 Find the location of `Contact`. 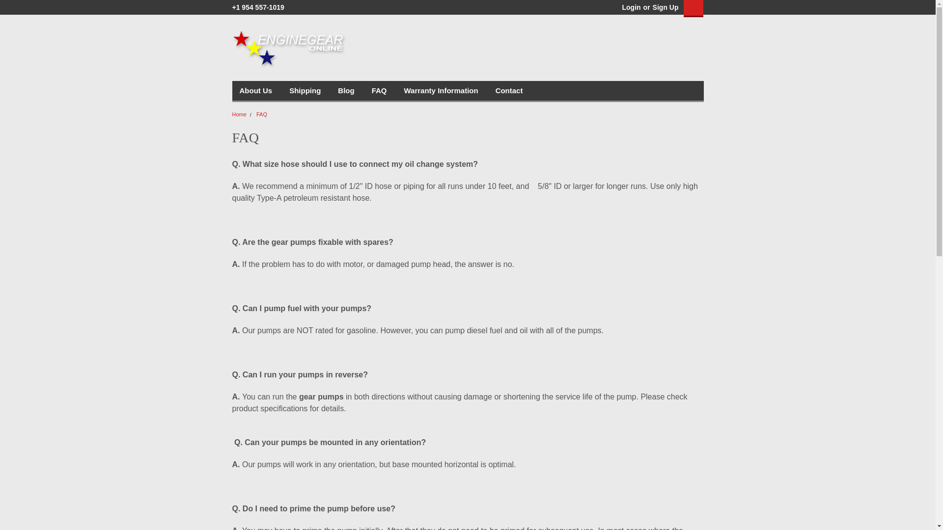

Contact is located at coordinates (518, 91).